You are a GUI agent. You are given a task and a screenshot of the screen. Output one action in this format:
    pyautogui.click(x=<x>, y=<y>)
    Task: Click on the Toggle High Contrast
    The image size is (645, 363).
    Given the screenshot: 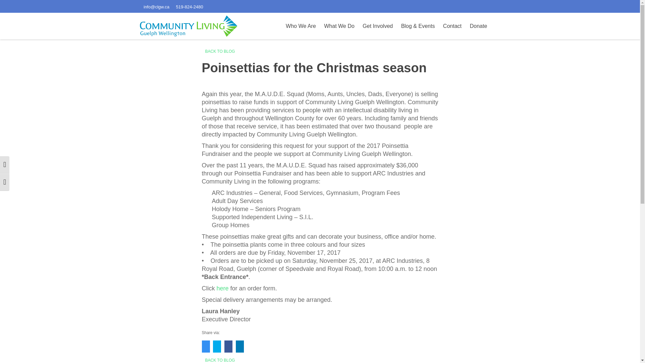 What is the action you would take?
    pyautogui.click(x=5, y=165)
    